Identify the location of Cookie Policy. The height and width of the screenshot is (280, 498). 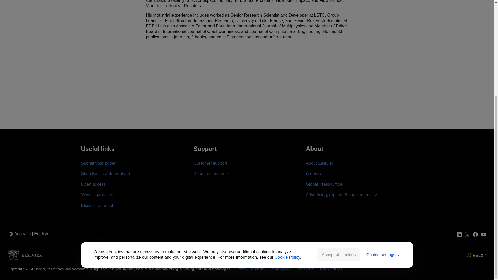
(287, 115).